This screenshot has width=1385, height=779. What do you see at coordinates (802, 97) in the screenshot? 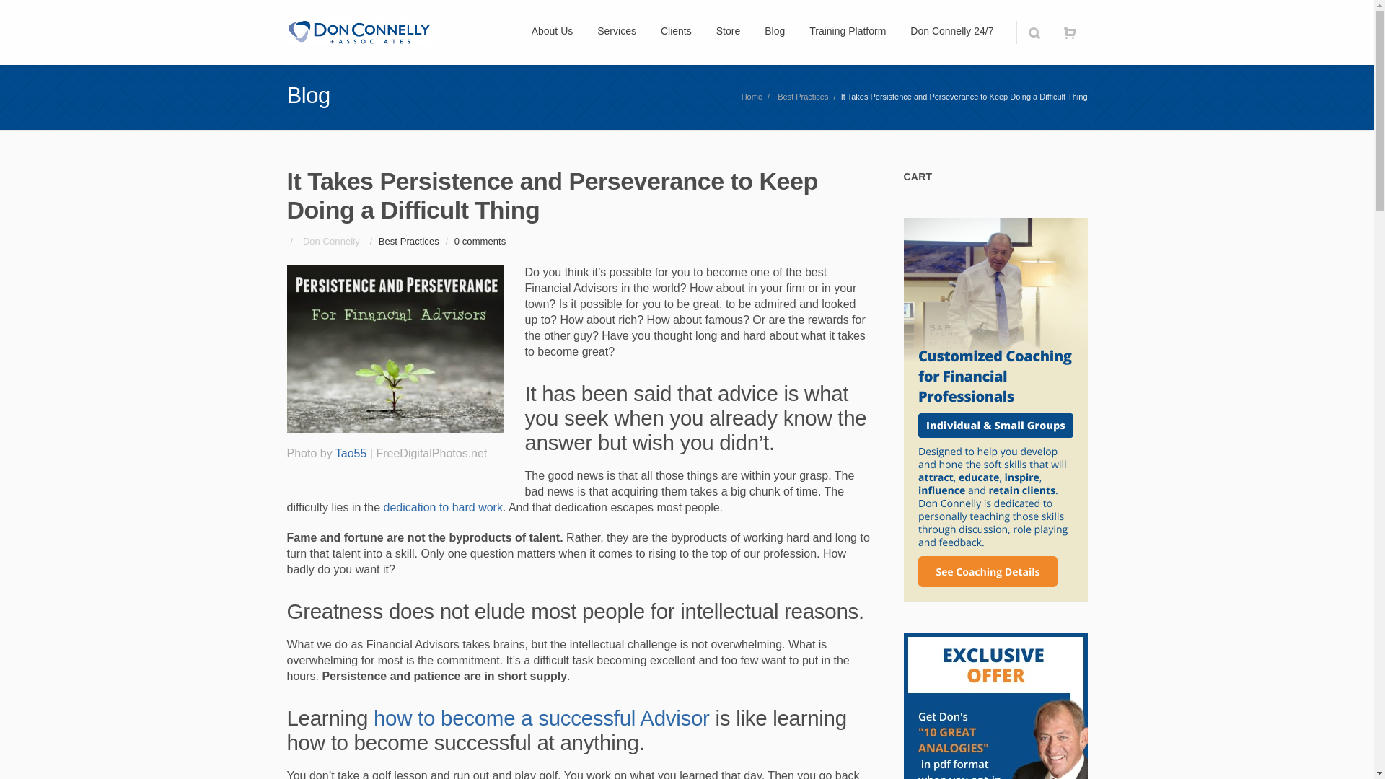
I see `Best Practices` at bounding box center [802, 97].